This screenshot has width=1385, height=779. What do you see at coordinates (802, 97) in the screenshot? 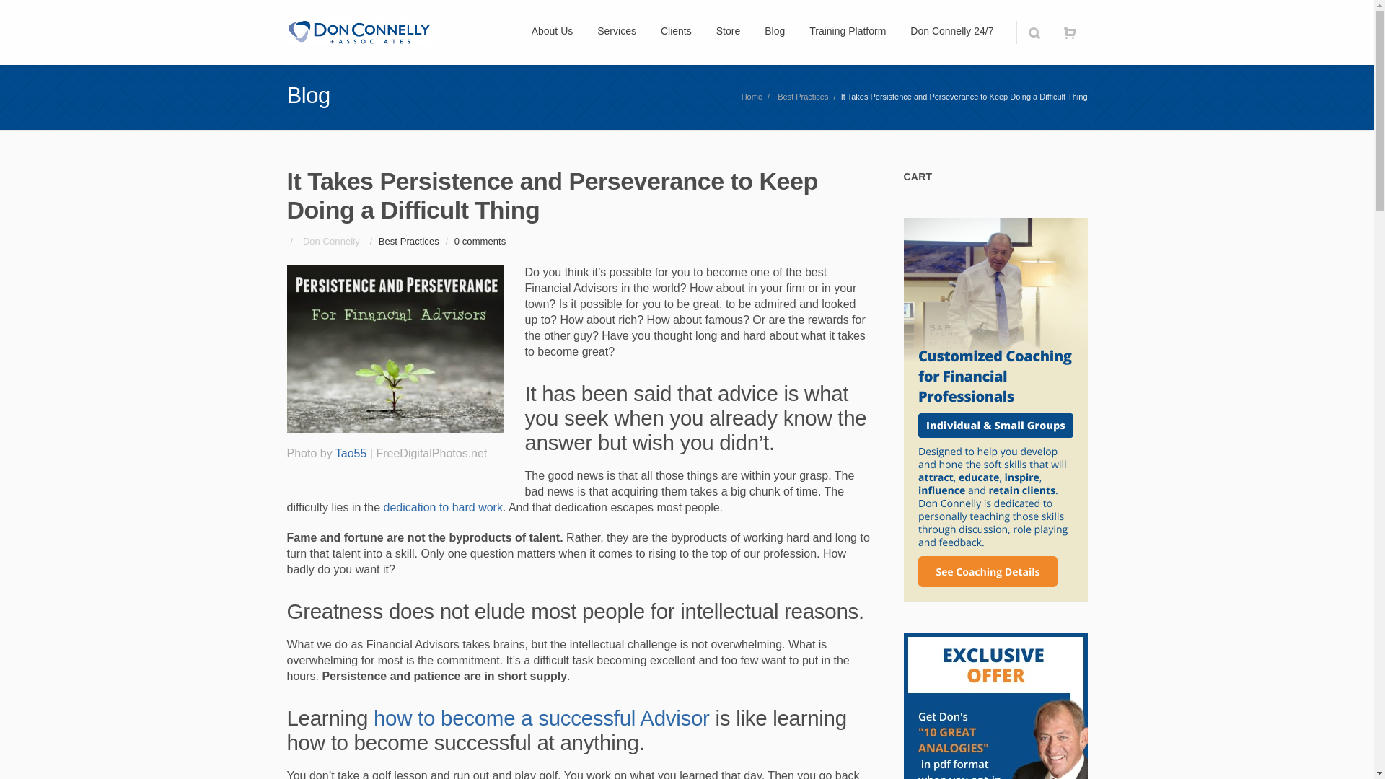
I see `Best Practices` at bounding box center [802, 97].